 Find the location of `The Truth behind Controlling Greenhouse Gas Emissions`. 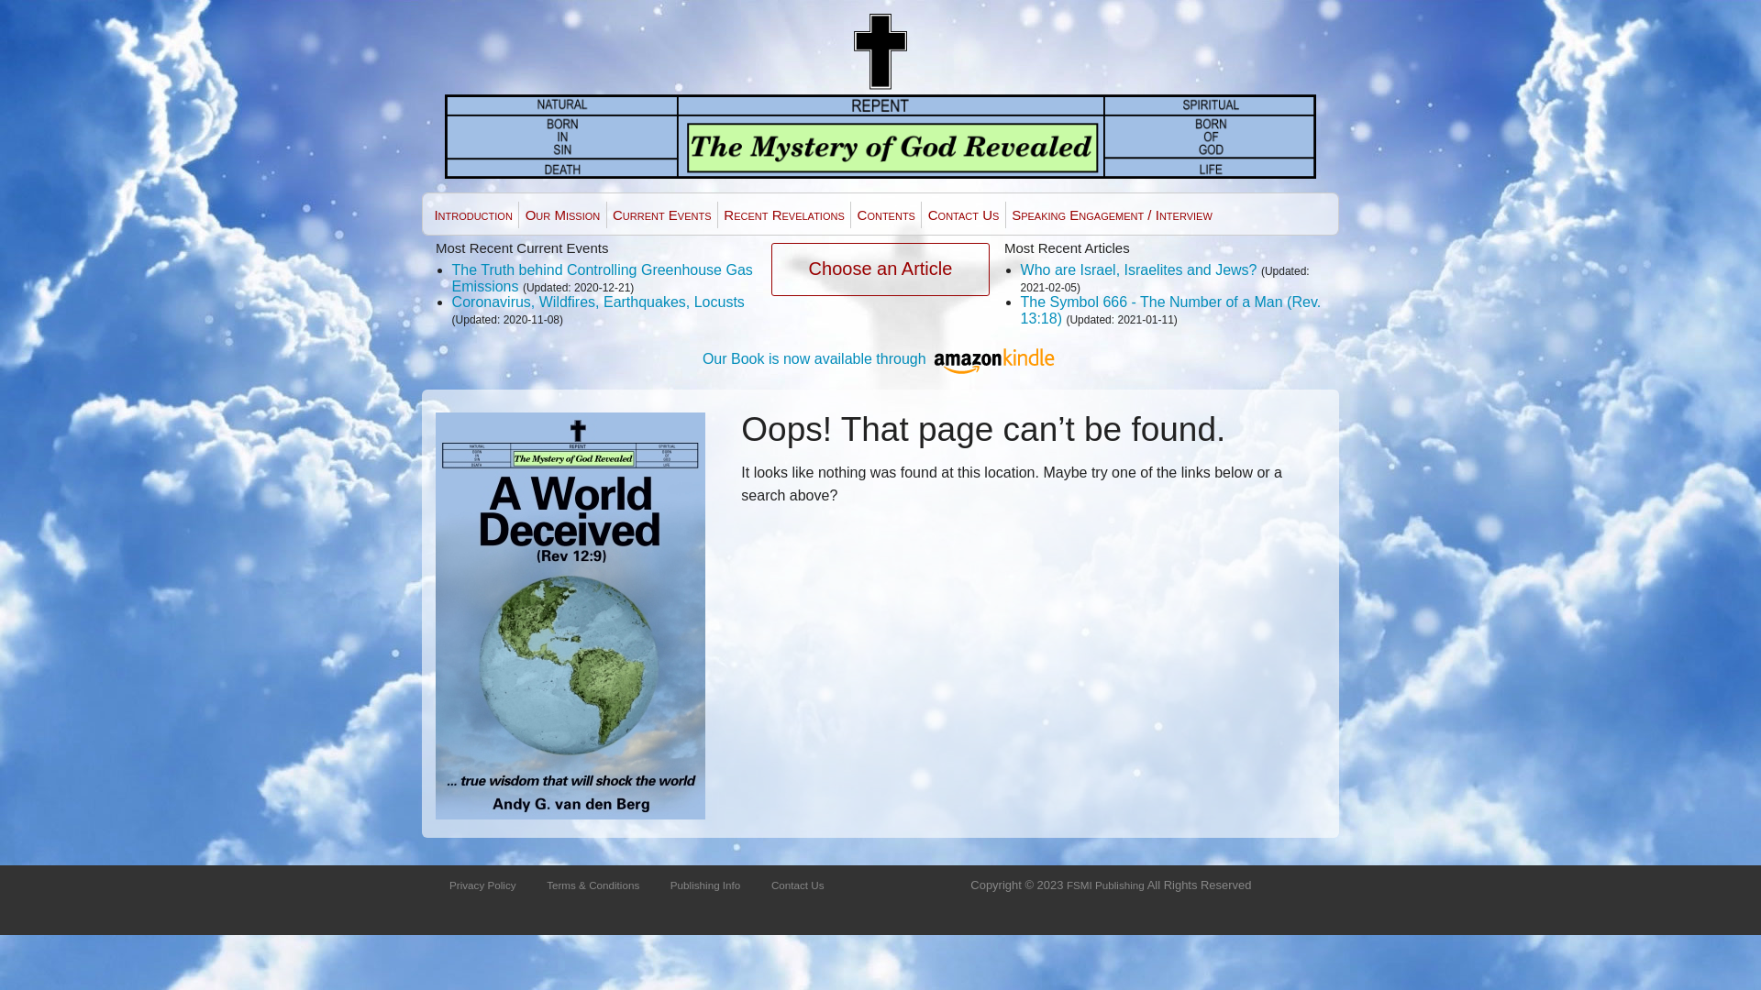

The Truth behind Controlling Greenhouse Gas Emissions is located at coordinates (603, 279).